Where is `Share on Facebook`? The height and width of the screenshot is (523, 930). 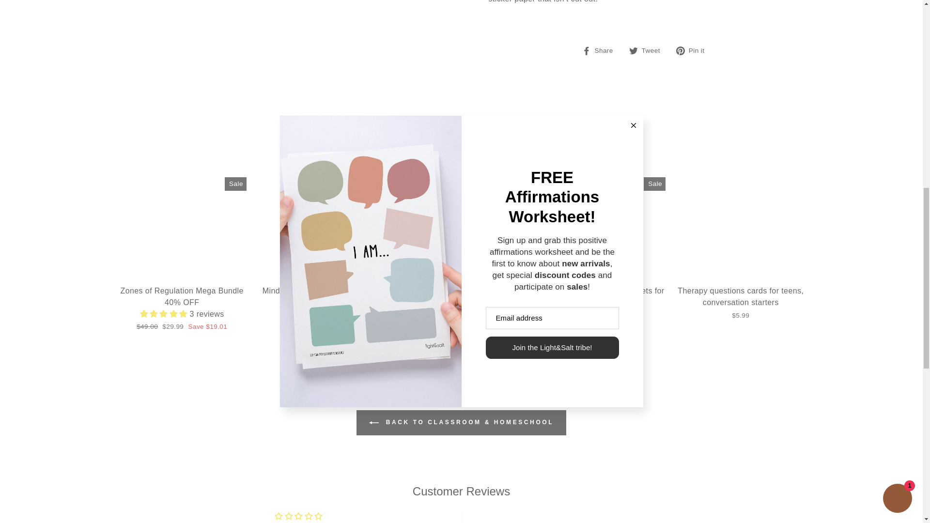
Share on Facebook is located at coordinates (601, 50).